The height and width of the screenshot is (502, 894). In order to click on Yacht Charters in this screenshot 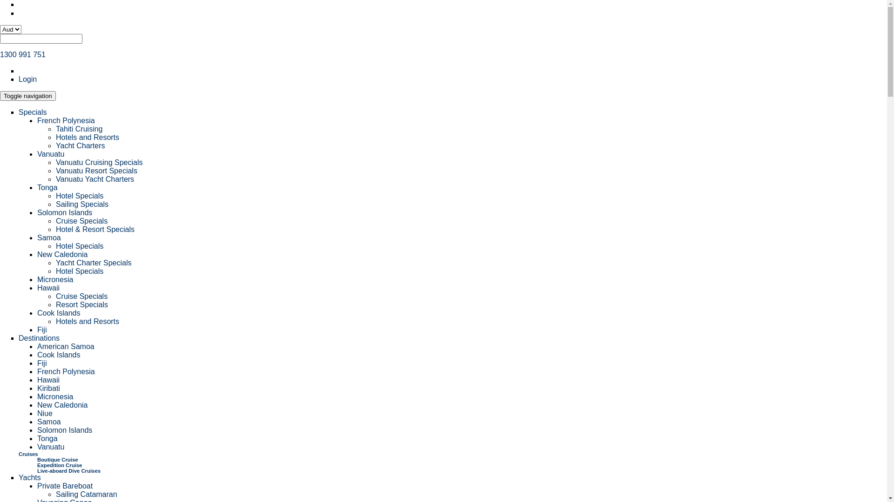, I will do `click(81, 146)`.